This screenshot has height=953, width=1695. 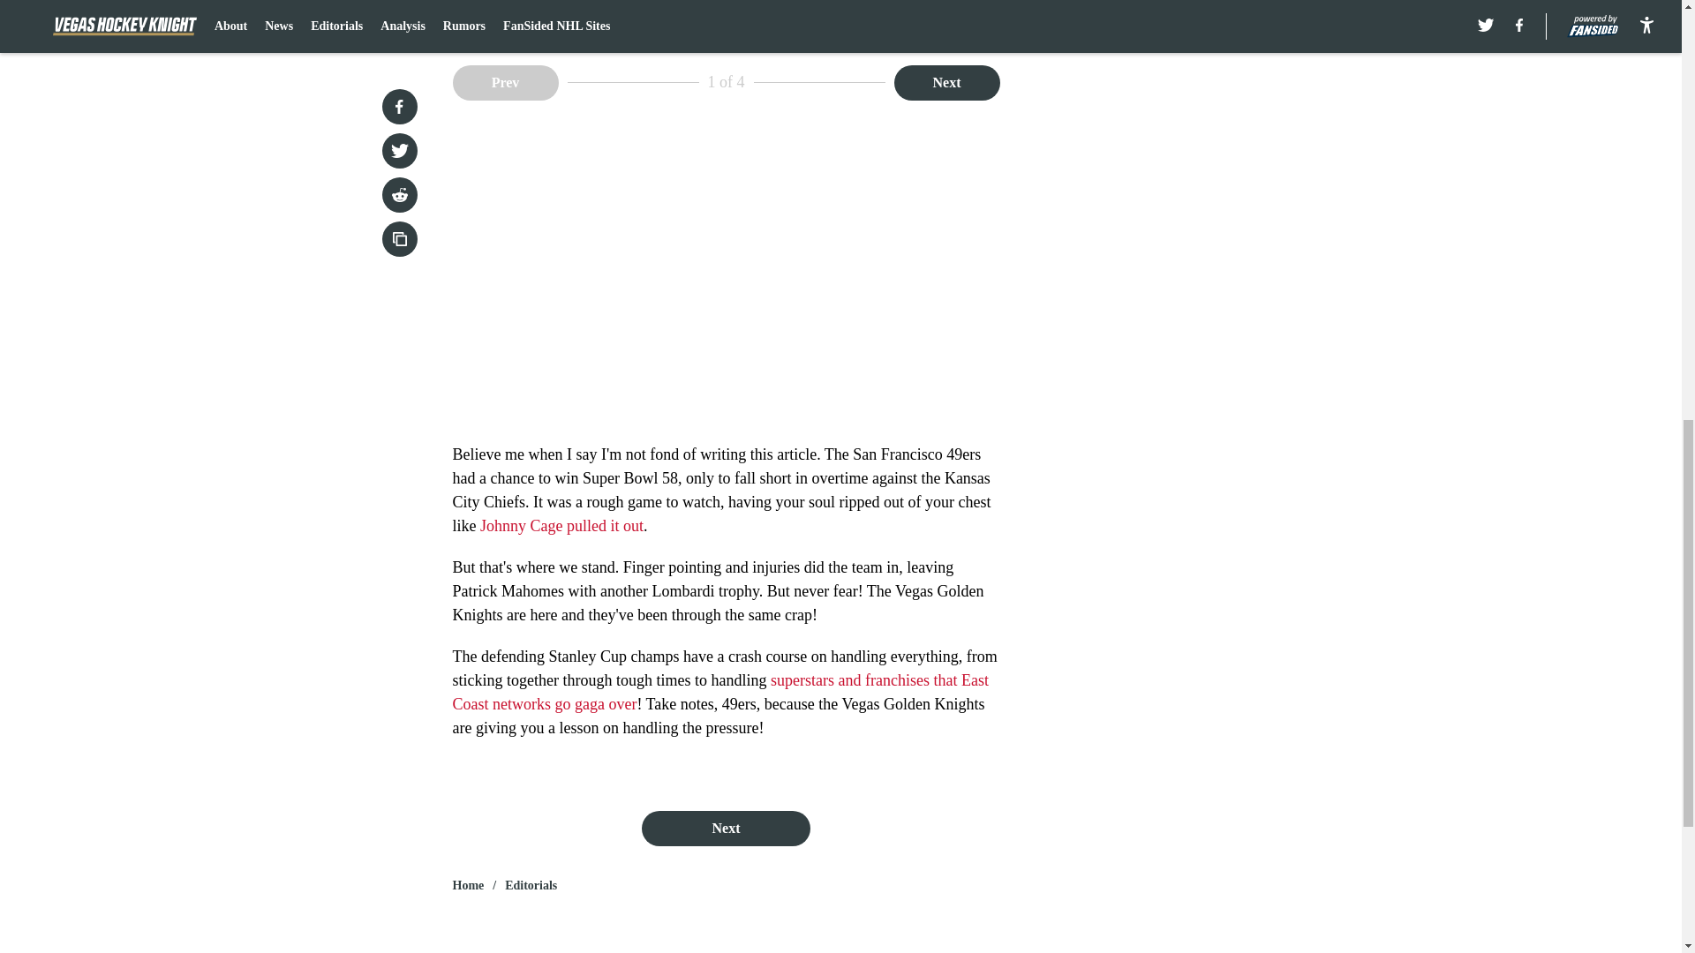 I want to click on Next, so click(x=725, y=829).